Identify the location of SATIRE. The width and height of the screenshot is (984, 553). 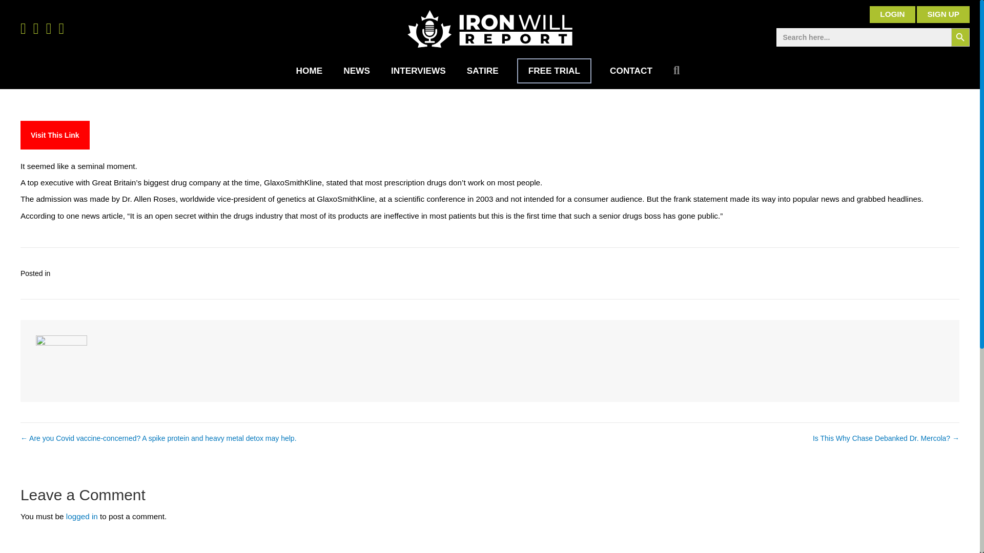
(482, 71).